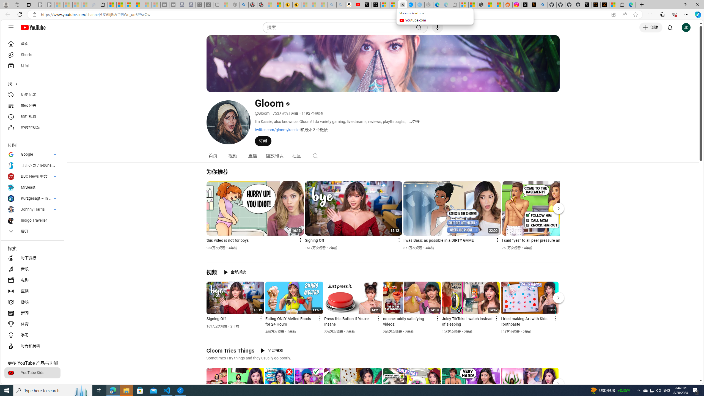 The width and height of the screenshot is (704, 396). I want to click on Shorts, so click(32, 55).